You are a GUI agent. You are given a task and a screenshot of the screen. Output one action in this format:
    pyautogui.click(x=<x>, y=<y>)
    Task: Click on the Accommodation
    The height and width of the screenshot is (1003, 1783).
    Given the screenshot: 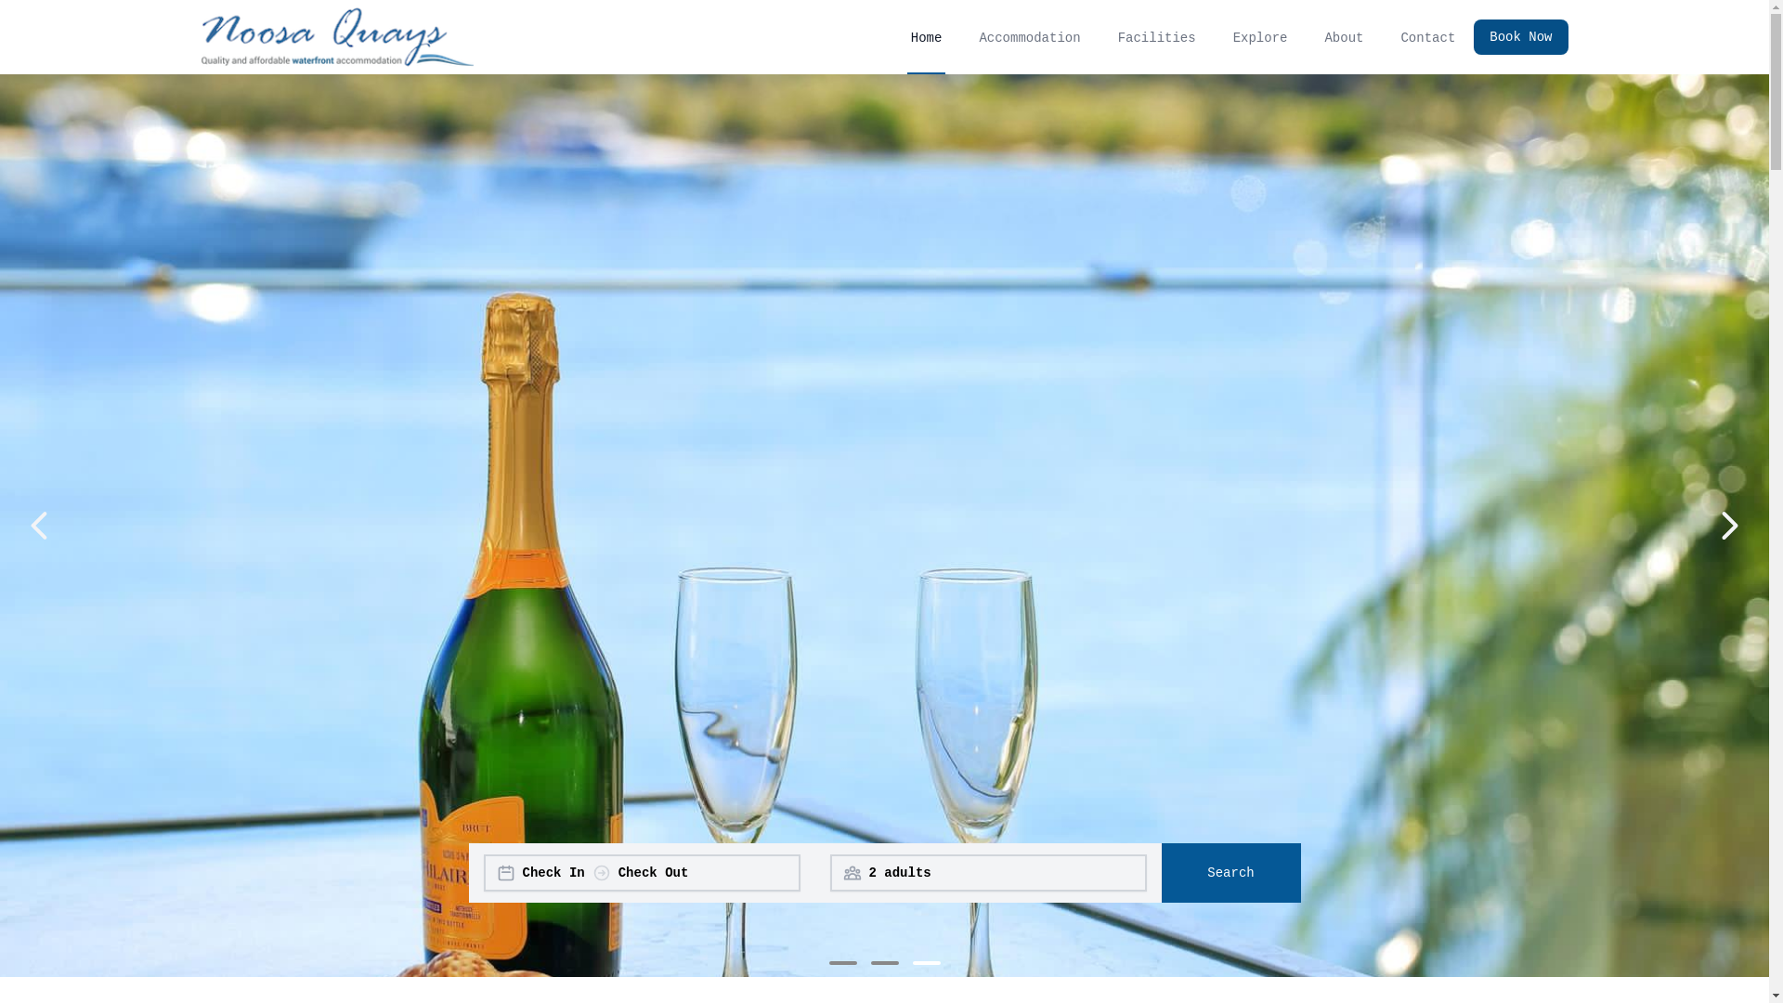 What is the action you would take?
    pyautogui.click(x=1029, y=37)
    